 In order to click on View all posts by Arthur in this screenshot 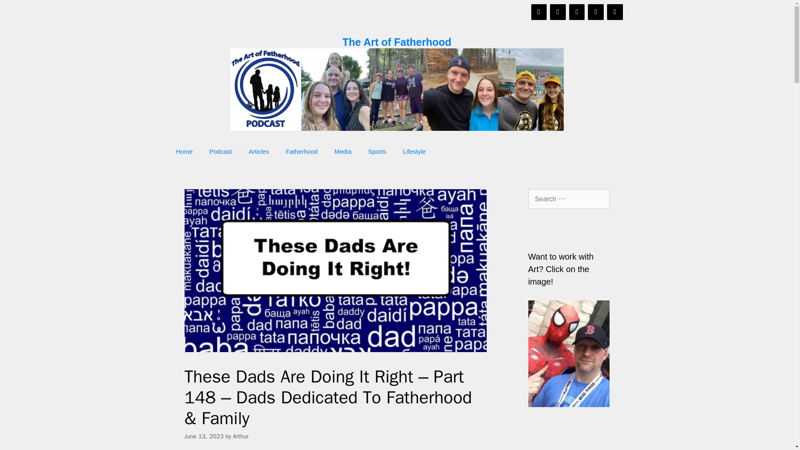, I will do `click(240, 436)`.